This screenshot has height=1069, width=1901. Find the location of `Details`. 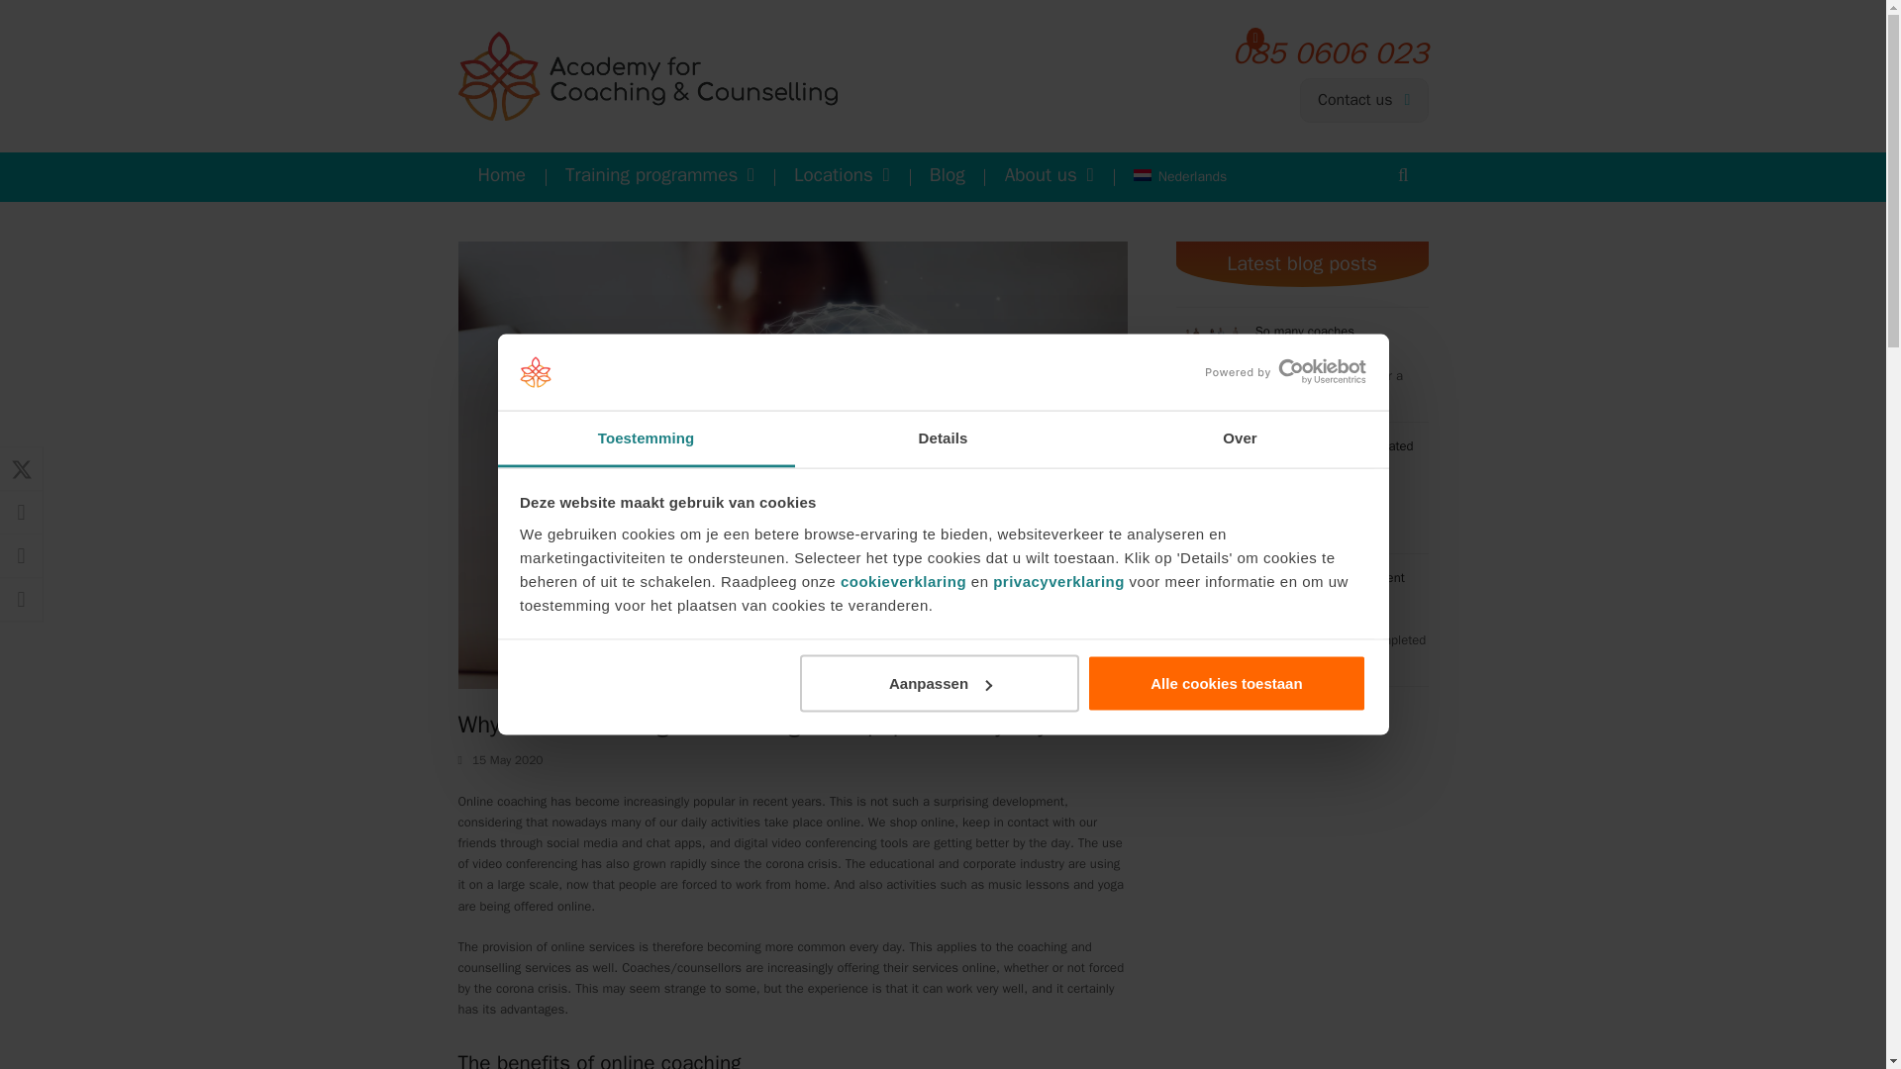

Details is located at coordinates (943, 437).